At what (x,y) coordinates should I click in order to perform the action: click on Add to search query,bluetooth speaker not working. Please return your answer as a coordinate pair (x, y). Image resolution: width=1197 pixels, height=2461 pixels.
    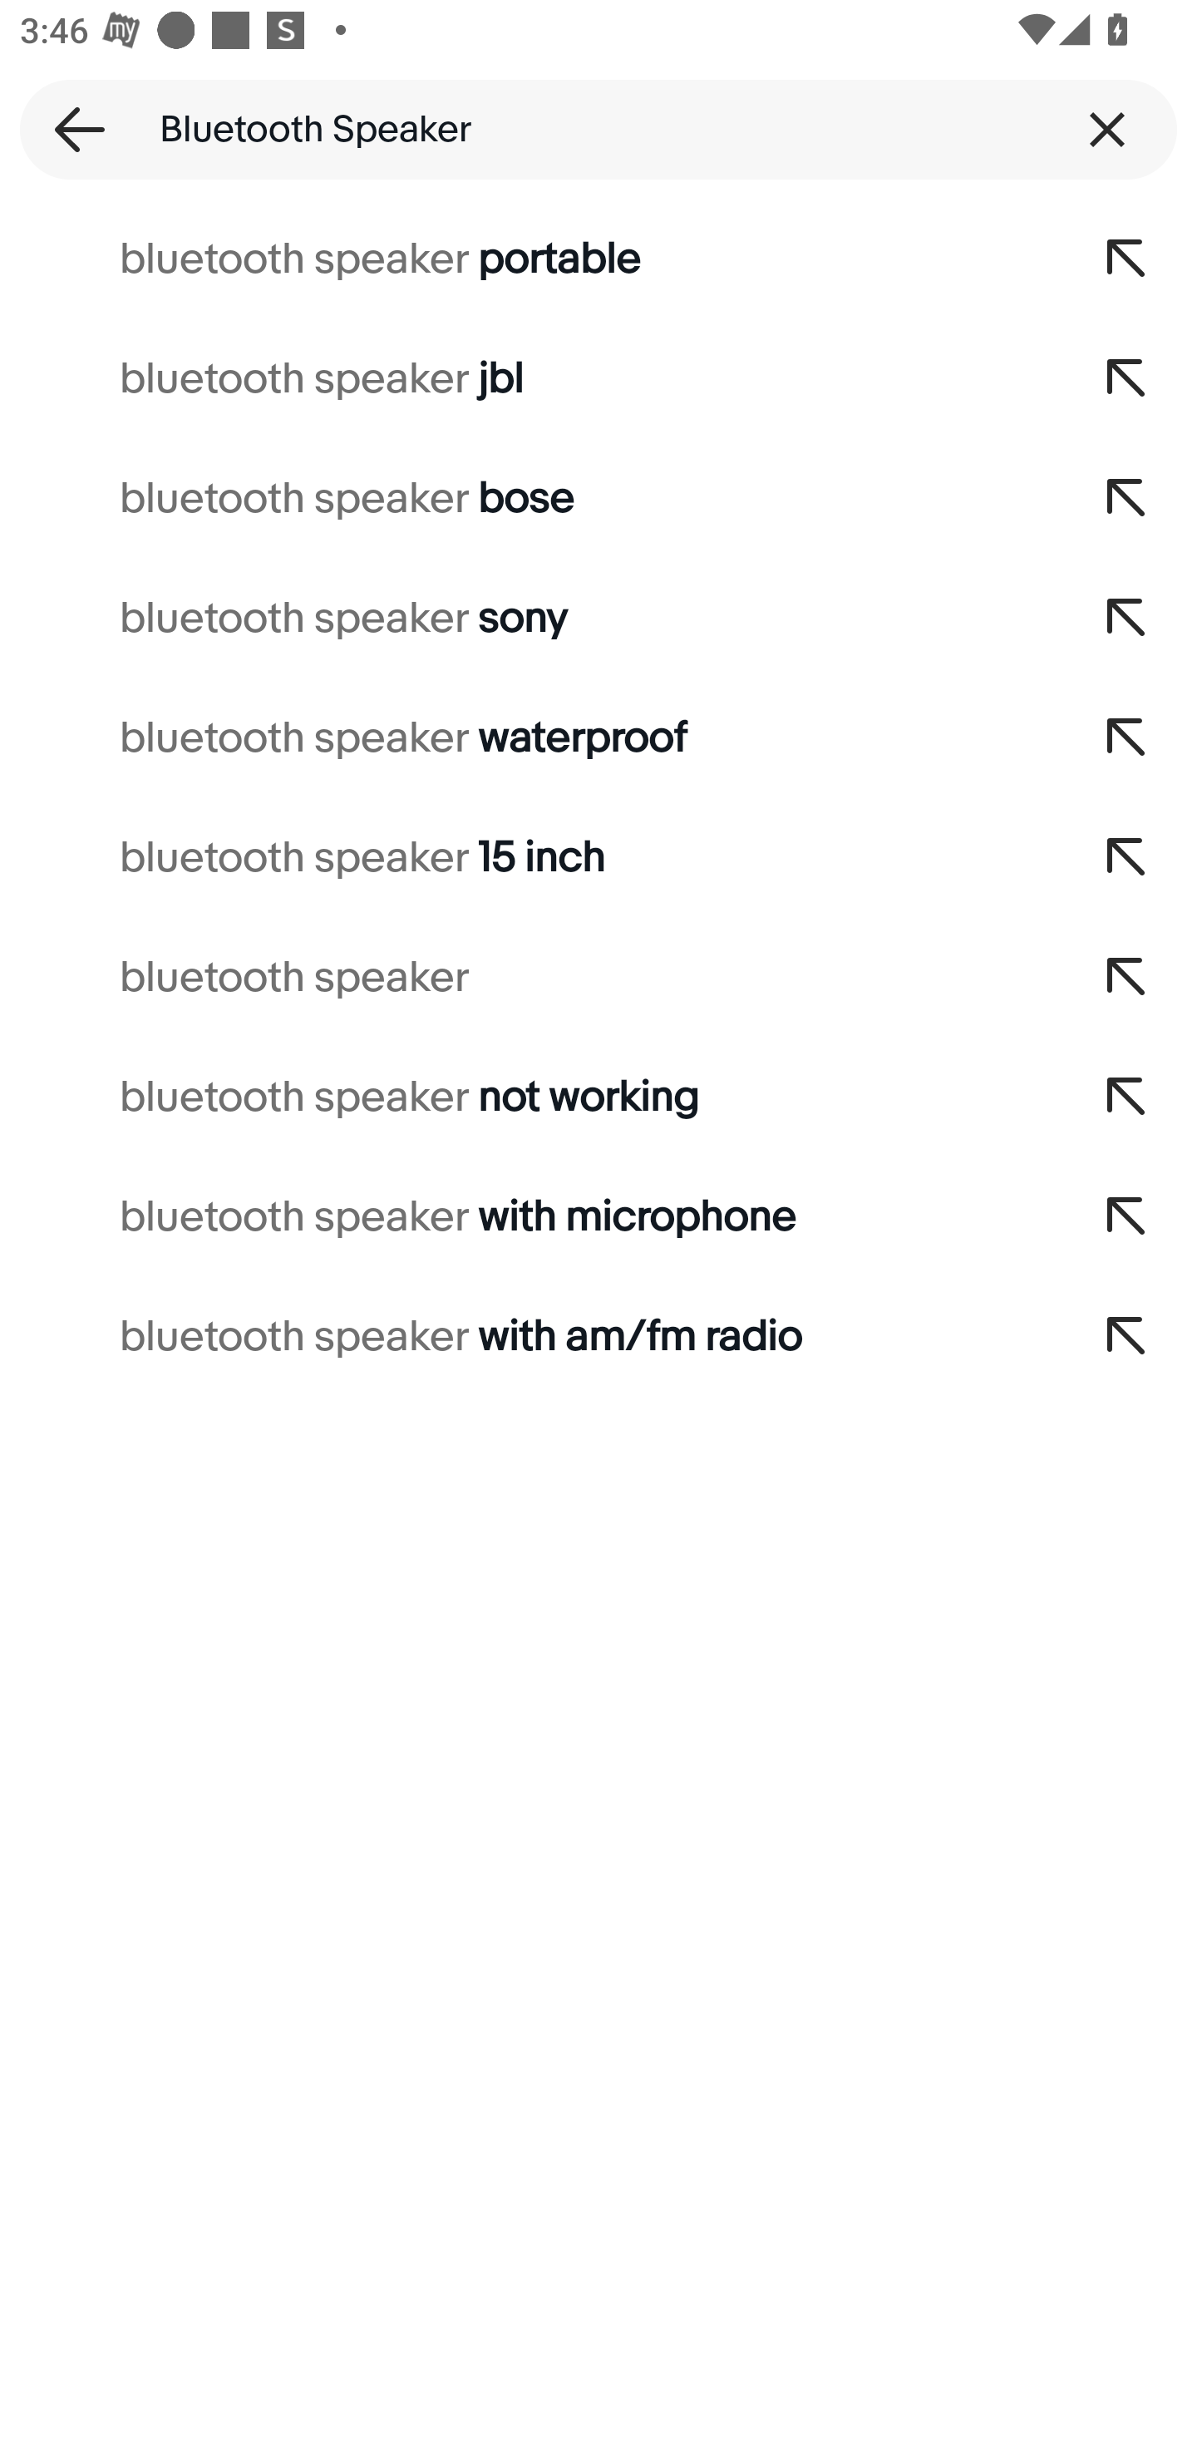
    Looking at the image, I should click on (1127, 1097).